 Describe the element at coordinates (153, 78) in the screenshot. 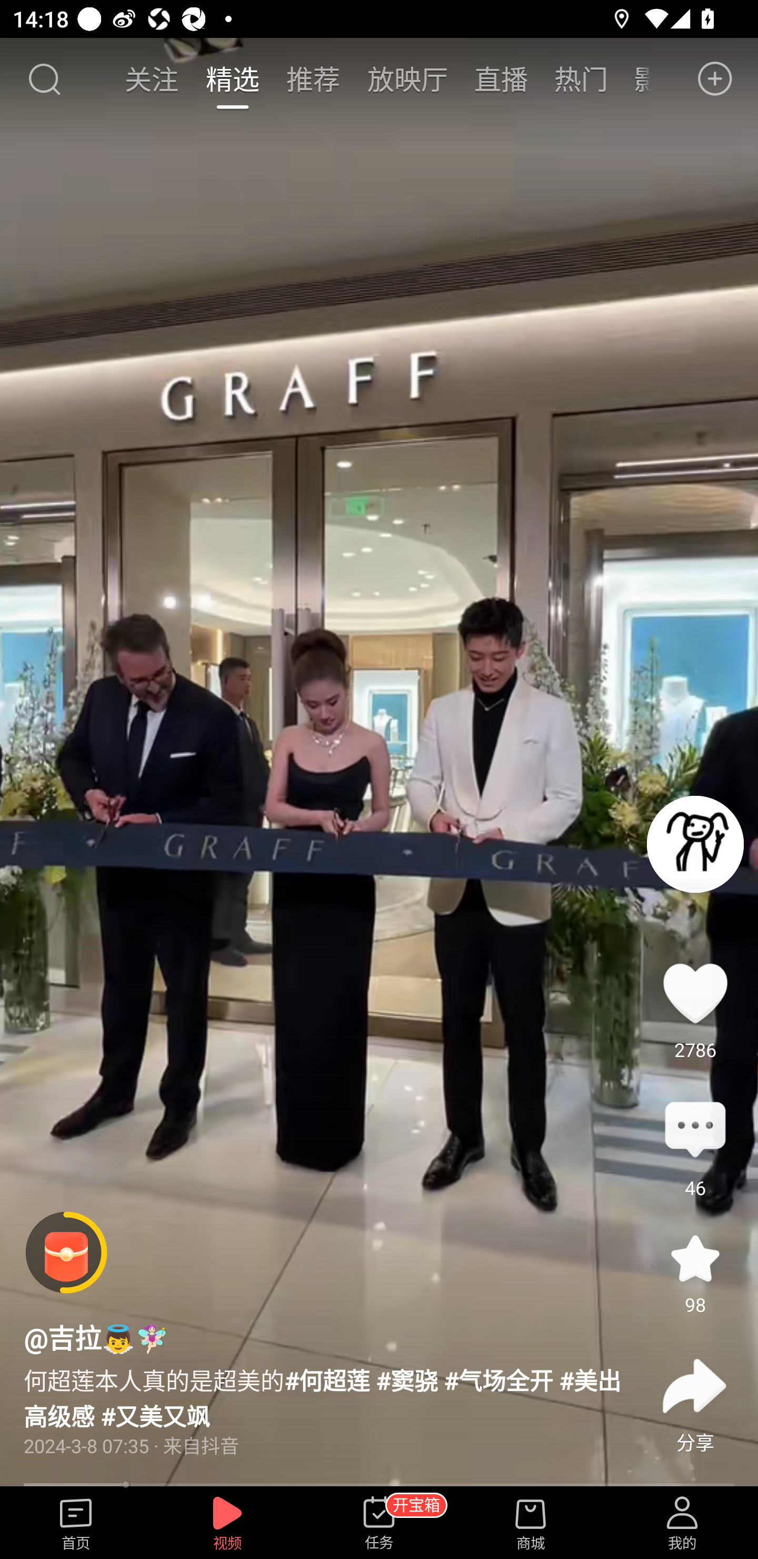

I see `关注` at that location.